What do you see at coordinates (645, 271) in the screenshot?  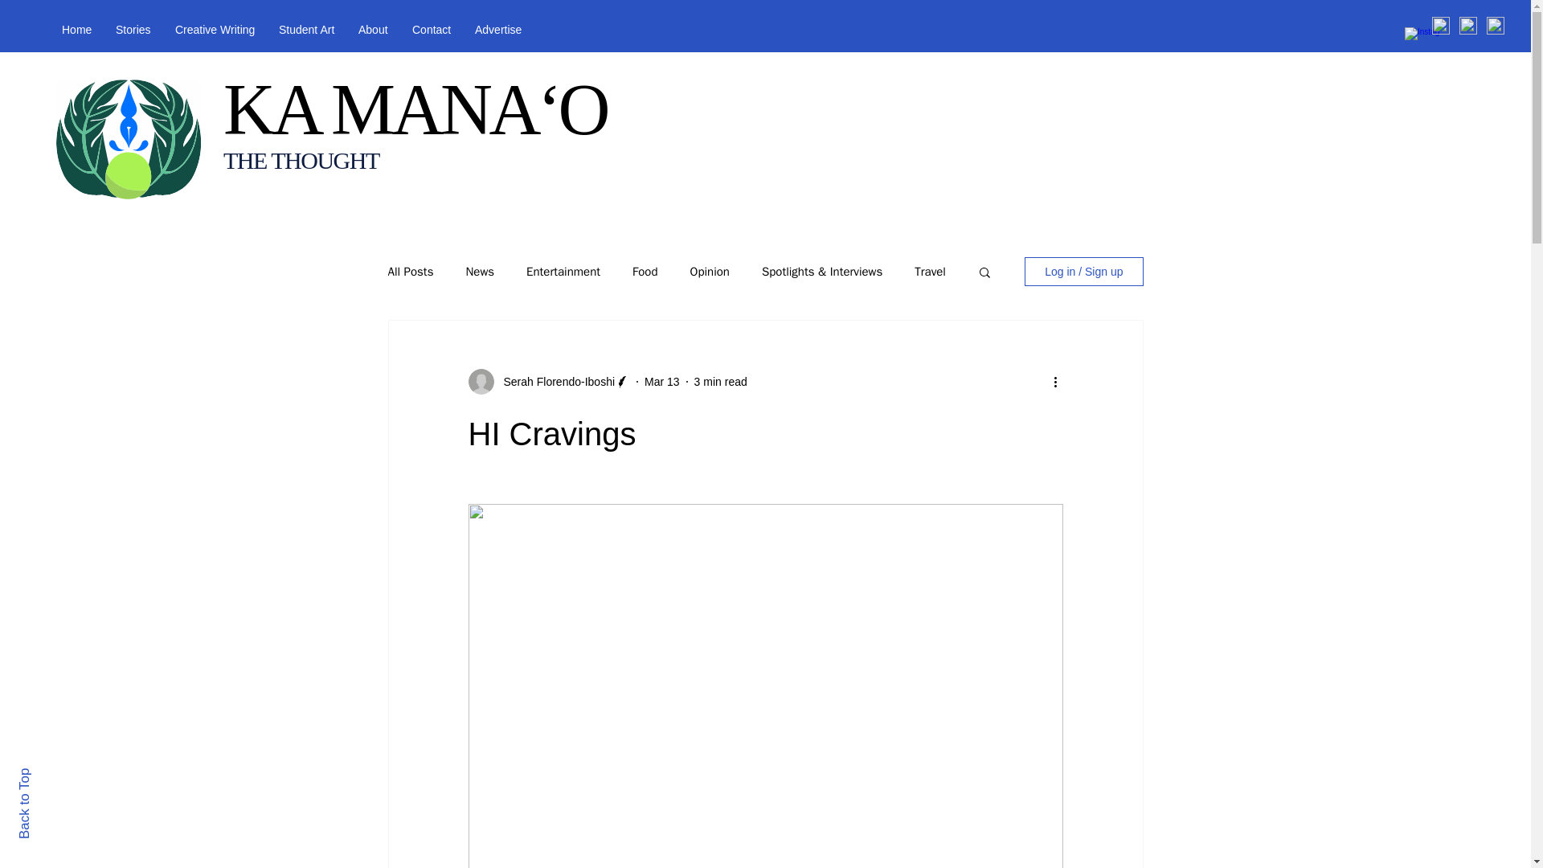 I see `Food` at bounding box center [645, 271].